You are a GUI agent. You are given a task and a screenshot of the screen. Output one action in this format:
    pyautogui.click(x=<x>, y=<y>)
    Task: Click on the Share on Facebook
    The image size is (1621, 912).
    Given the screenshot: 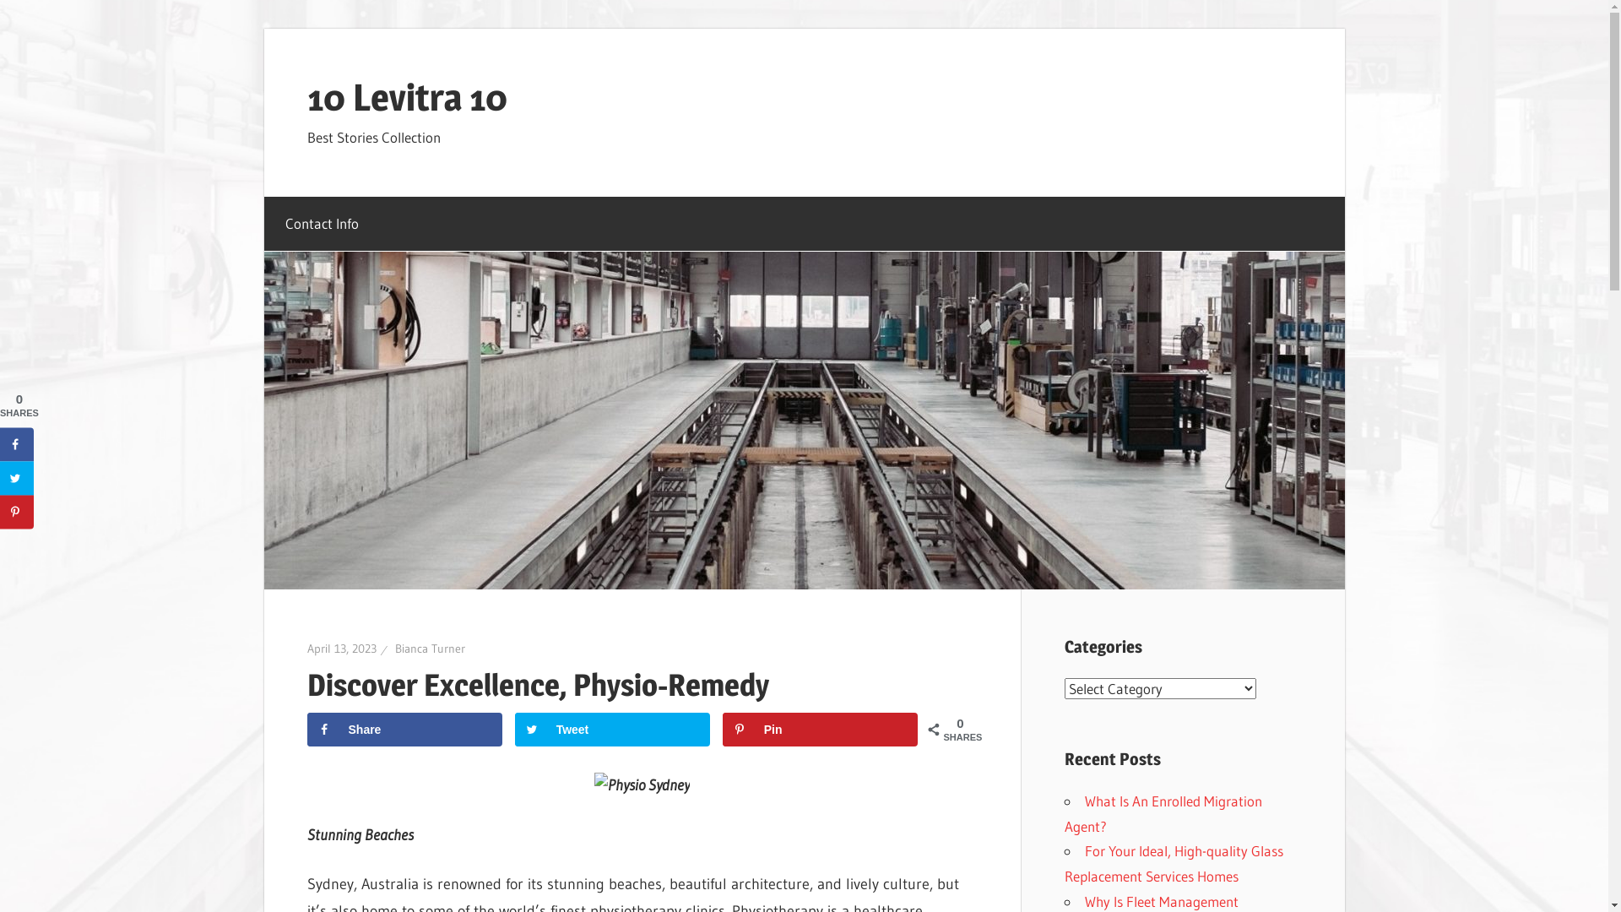 What is the action you would take?
    pyautogui.click(x=17, y=444)
    